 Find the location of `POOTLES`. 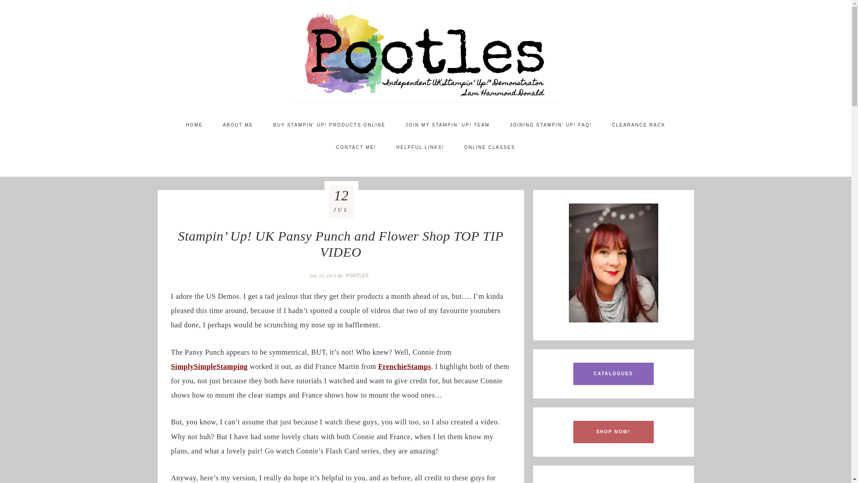

POOTLES is located at coordinates (358, 275).